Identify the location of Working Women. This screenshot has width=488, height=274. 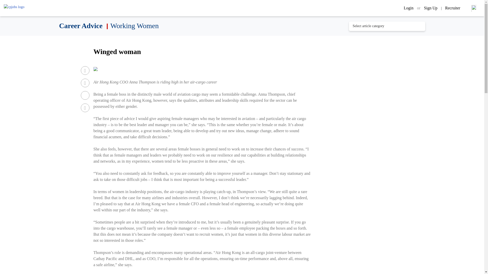
(134, 26).